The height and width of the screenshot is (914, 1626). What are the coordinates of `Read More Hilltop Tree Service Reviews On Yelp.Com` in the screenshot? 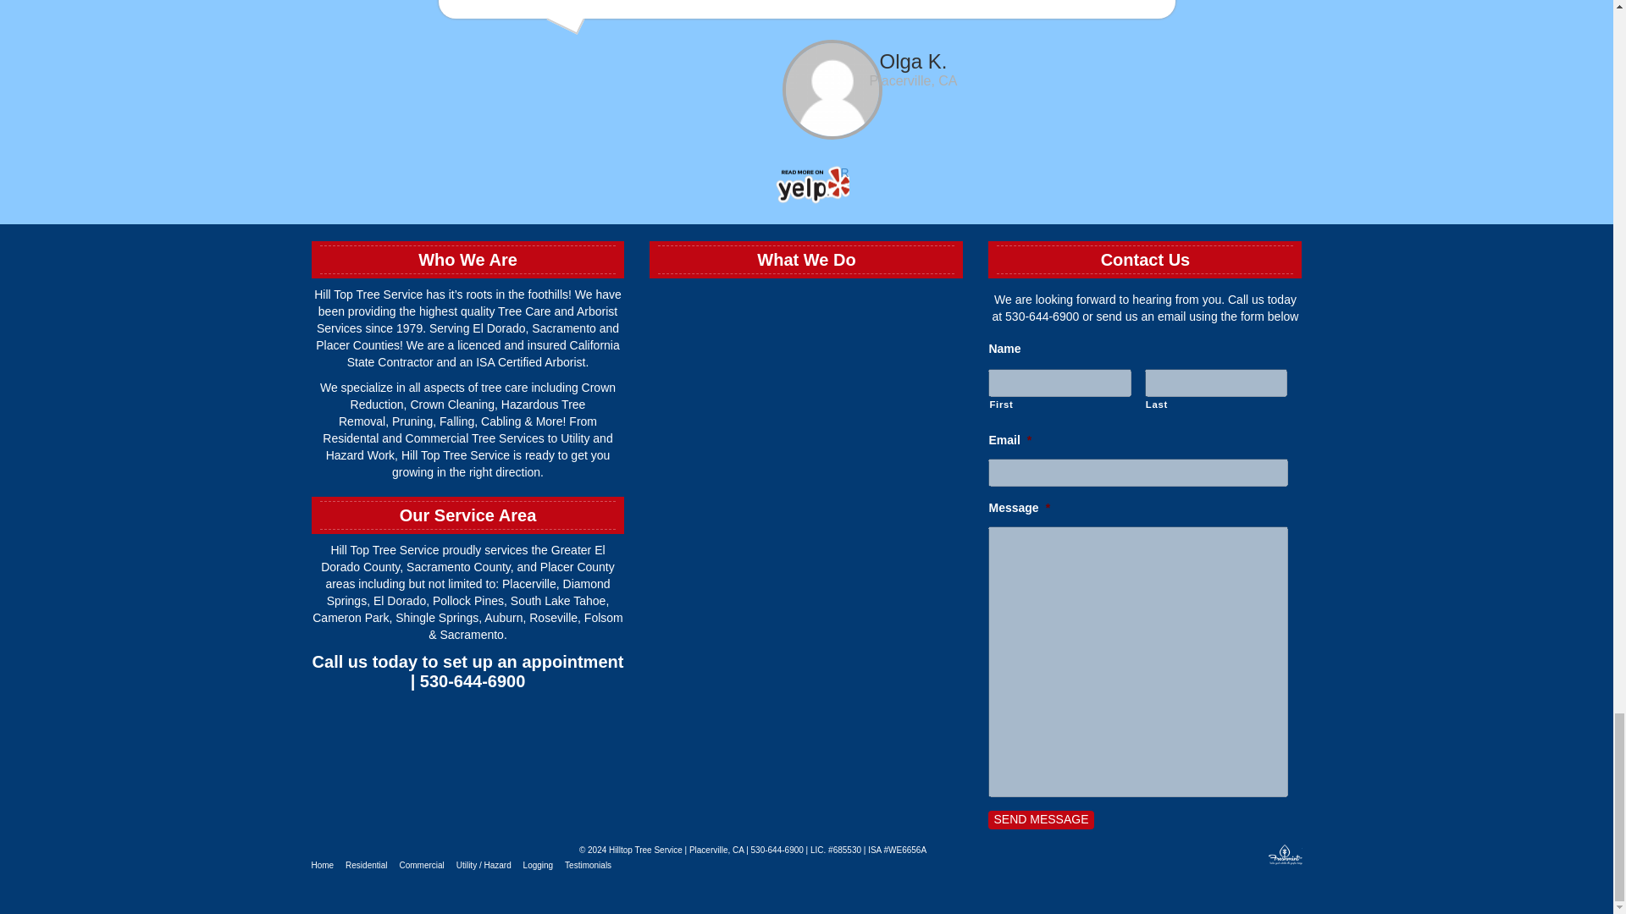 It's located at (806, 186).